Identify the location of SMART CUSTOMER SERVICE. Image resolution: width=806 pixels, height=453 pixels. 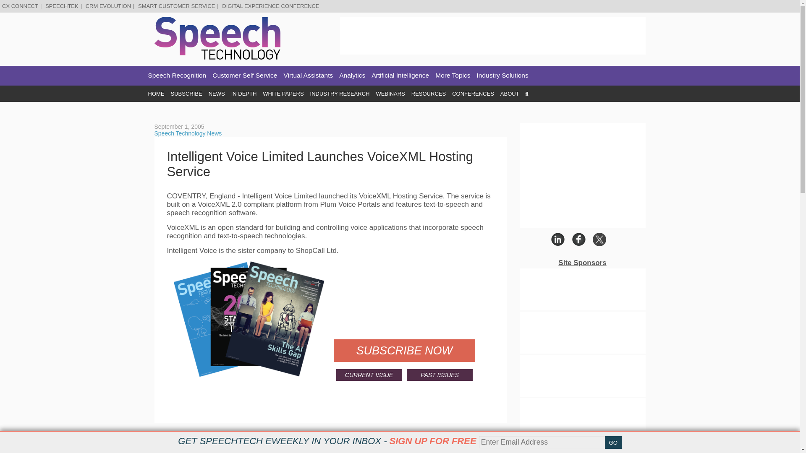
(176, 6).